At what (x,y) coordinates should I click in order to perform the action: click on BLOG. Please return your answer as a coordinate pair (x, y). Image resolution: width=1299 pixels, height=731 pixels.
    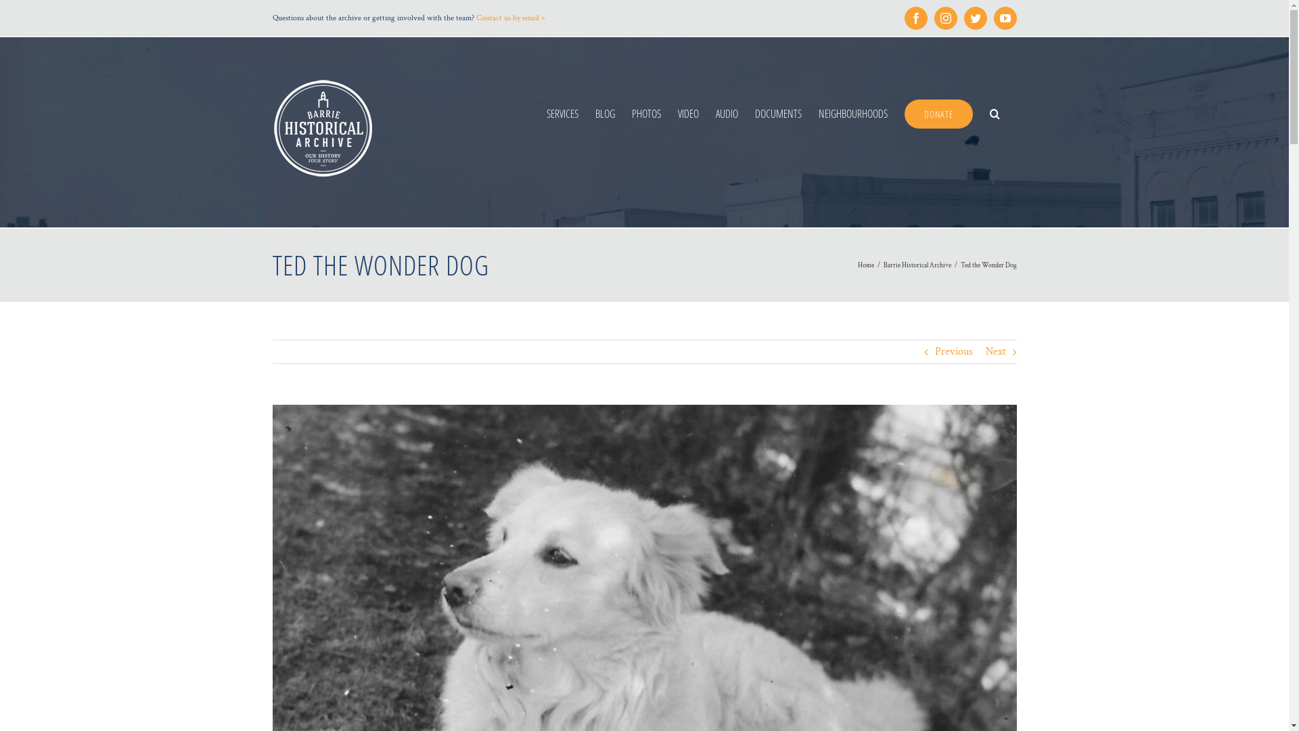
    Looking at the image, I should click on (605, 112).